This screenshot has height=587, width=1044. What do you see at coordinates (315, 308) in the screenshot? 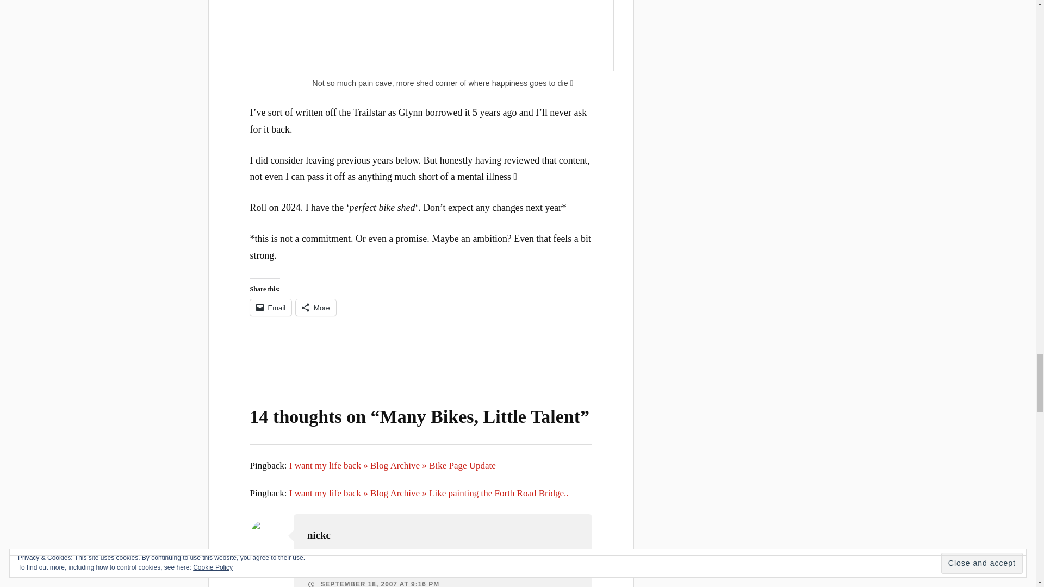
I see `More` at bounding box center [315, 308].